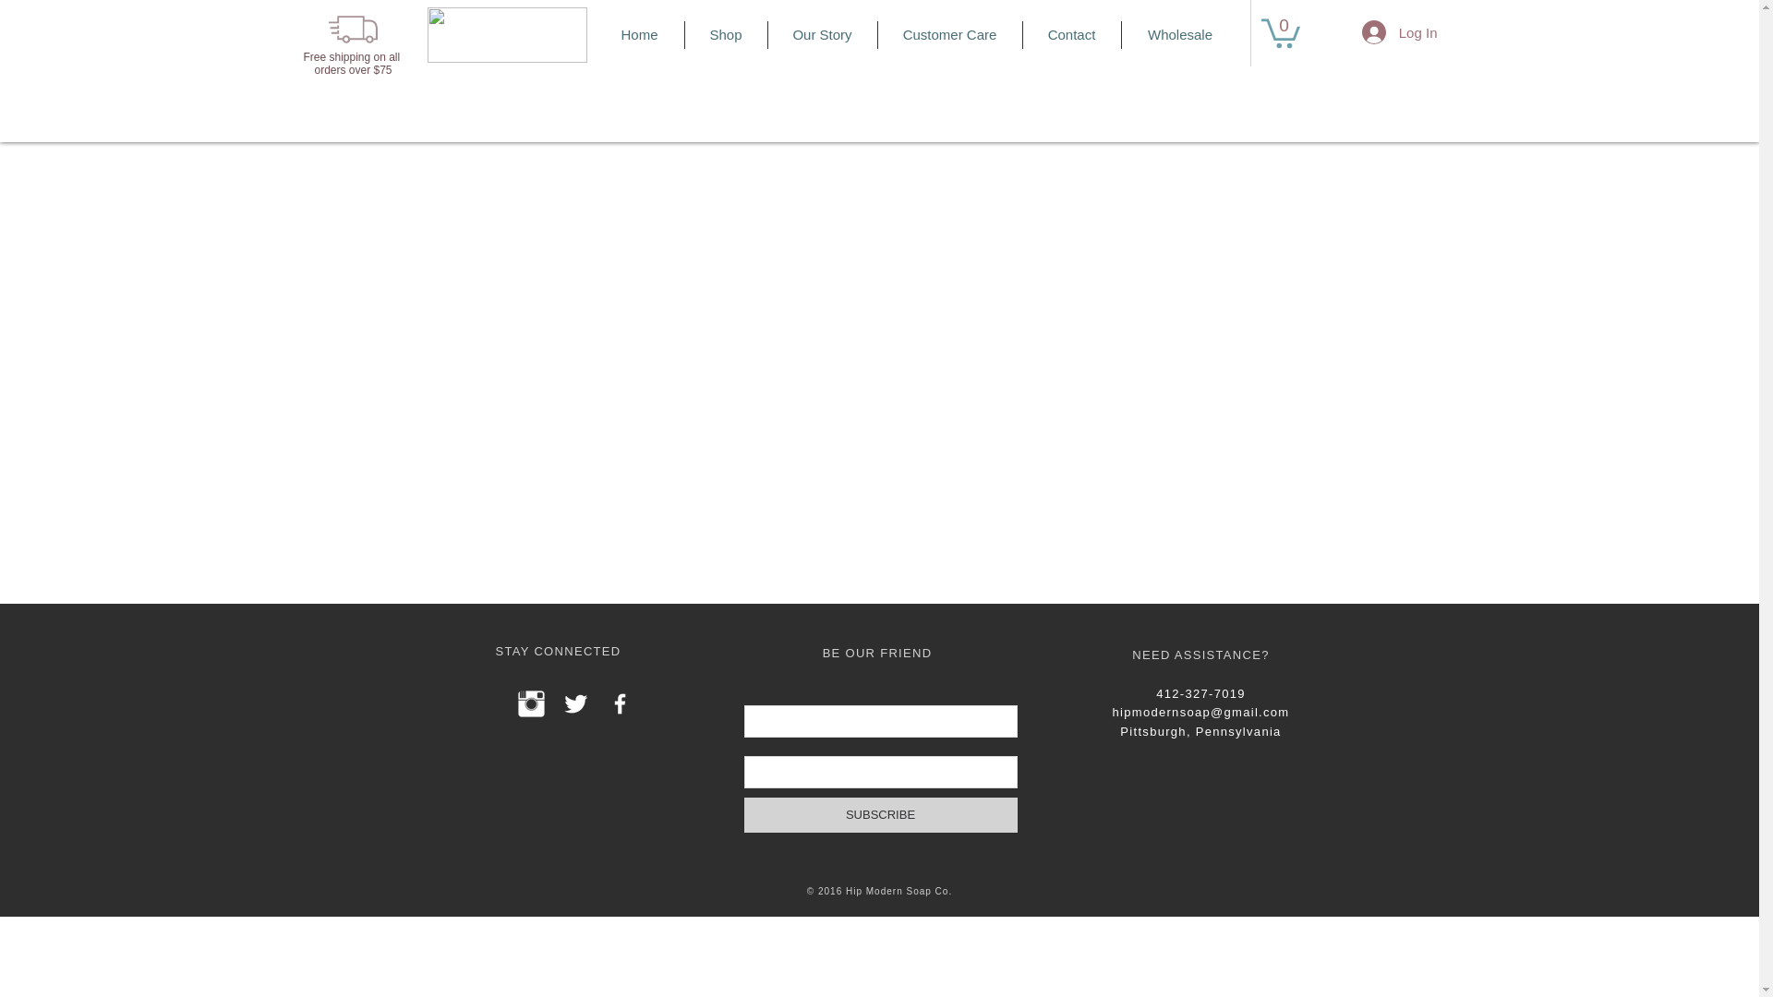 The height and width of the screenshot is (997, 1773). What do you see at coordinates (1178, 34) in the screenshot?
I see `Wholesale` at bounding box center [1178, 34].